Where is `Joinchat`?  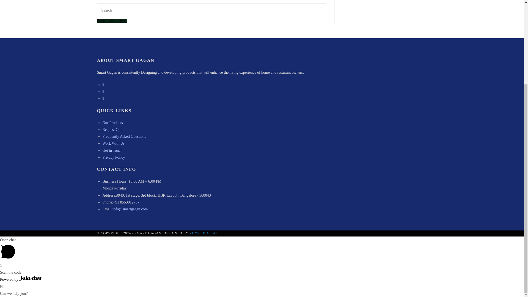 Joinchat is located at coordinates (30, 278).